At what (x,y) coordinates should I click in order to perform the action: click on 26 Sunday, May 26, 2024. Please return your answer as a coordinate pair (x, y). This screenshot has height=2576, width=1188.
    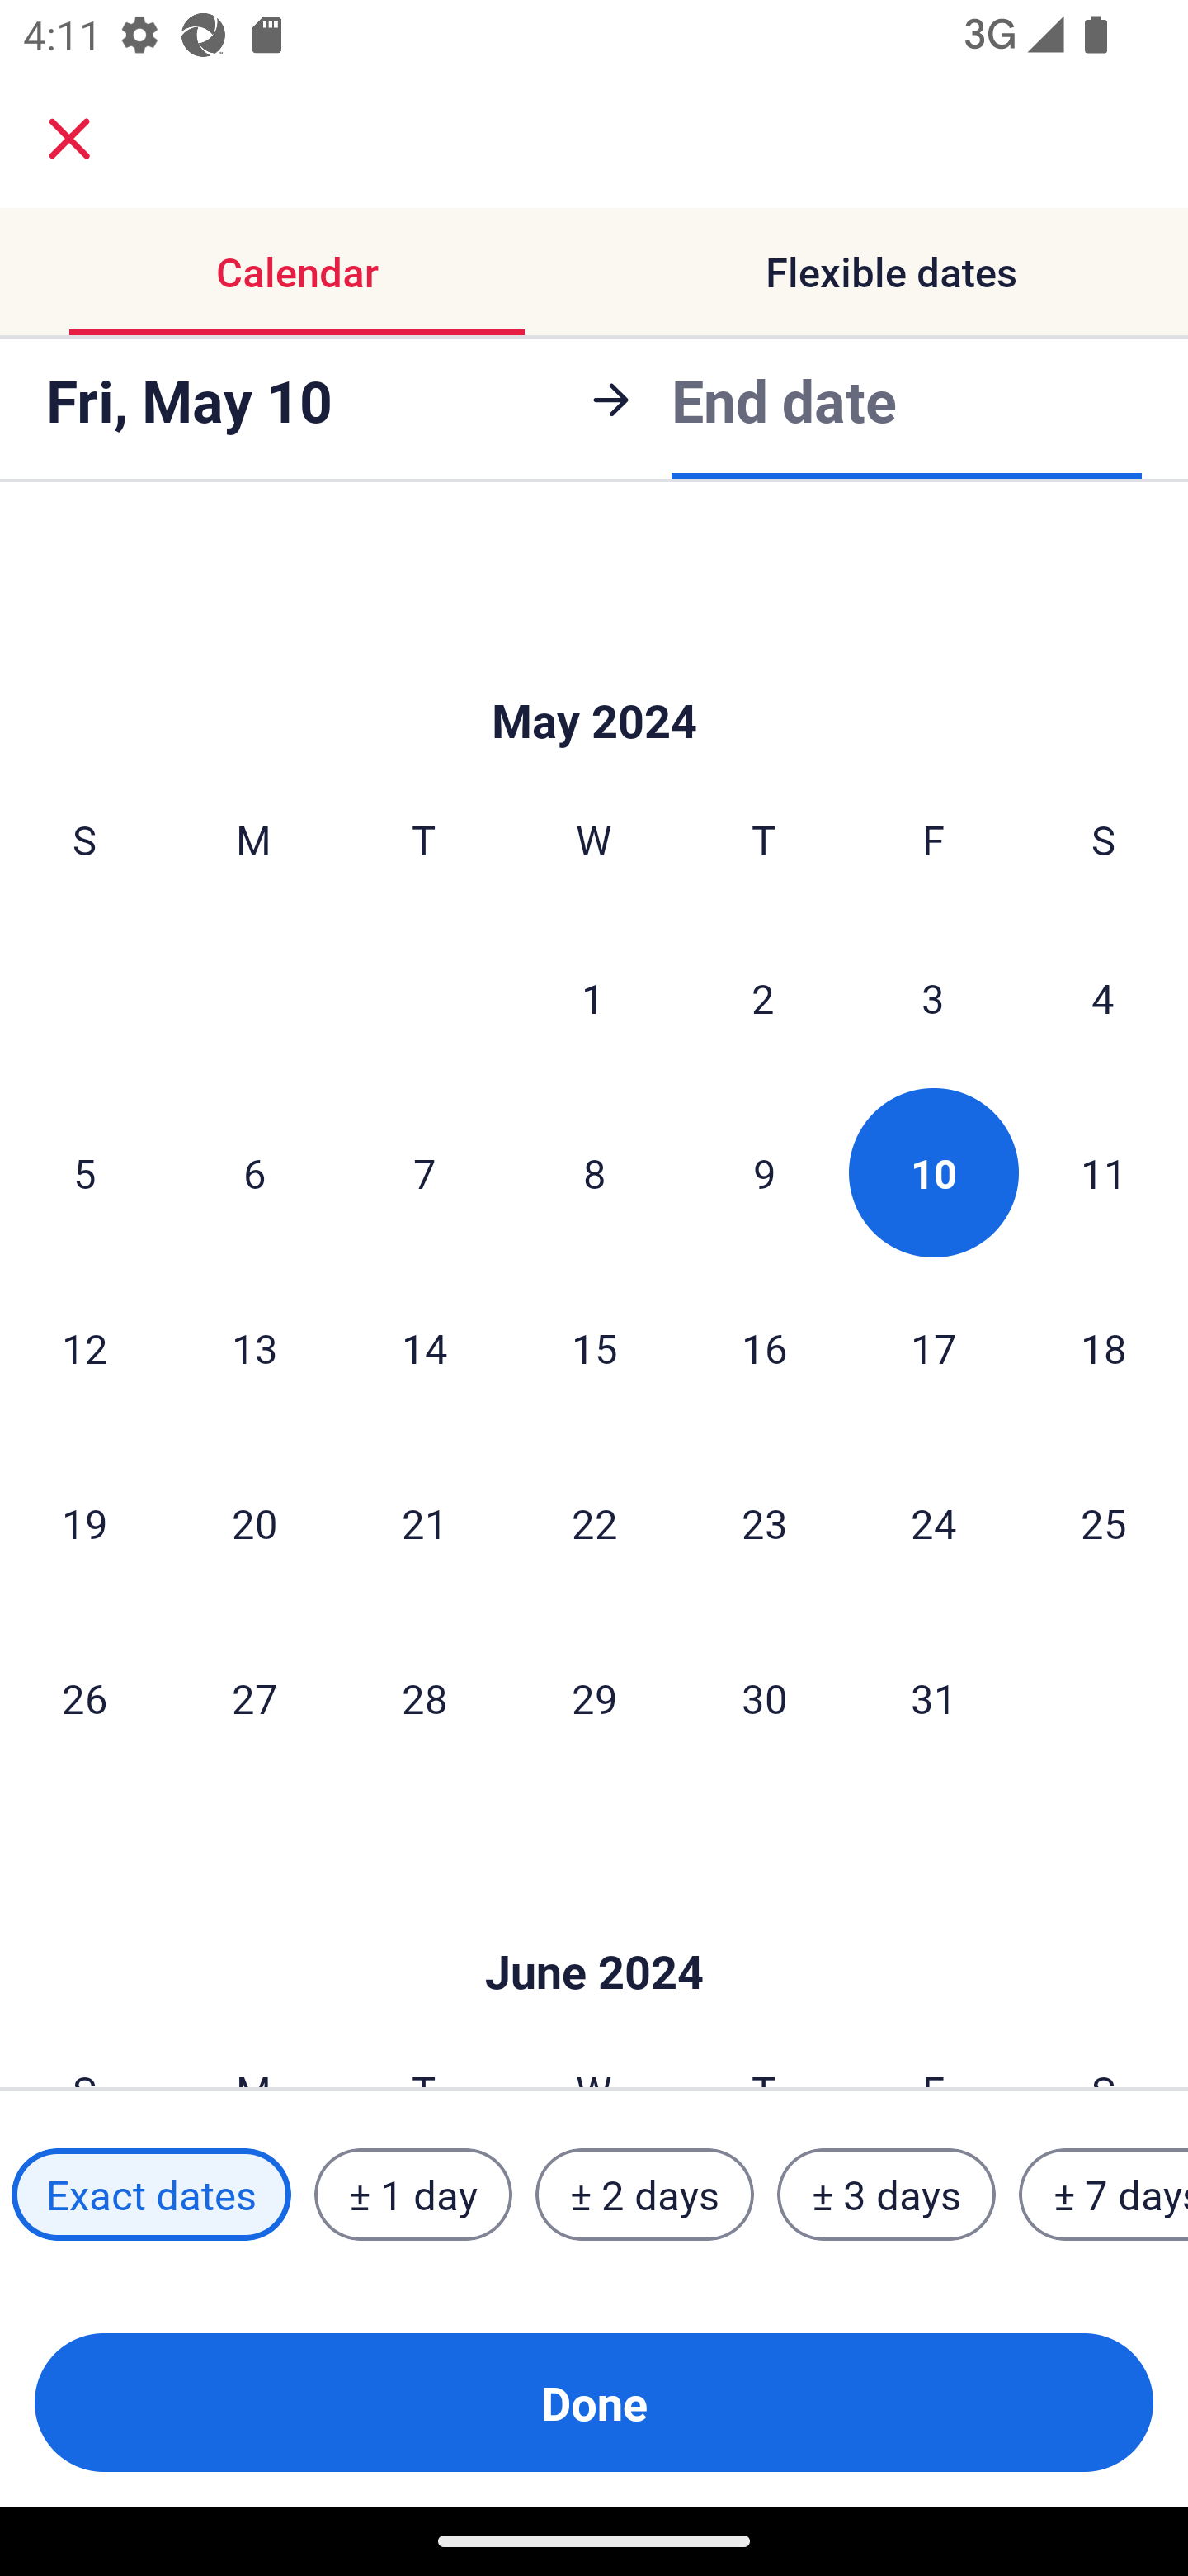
    Looking at the image, I should click on (84, 1698).